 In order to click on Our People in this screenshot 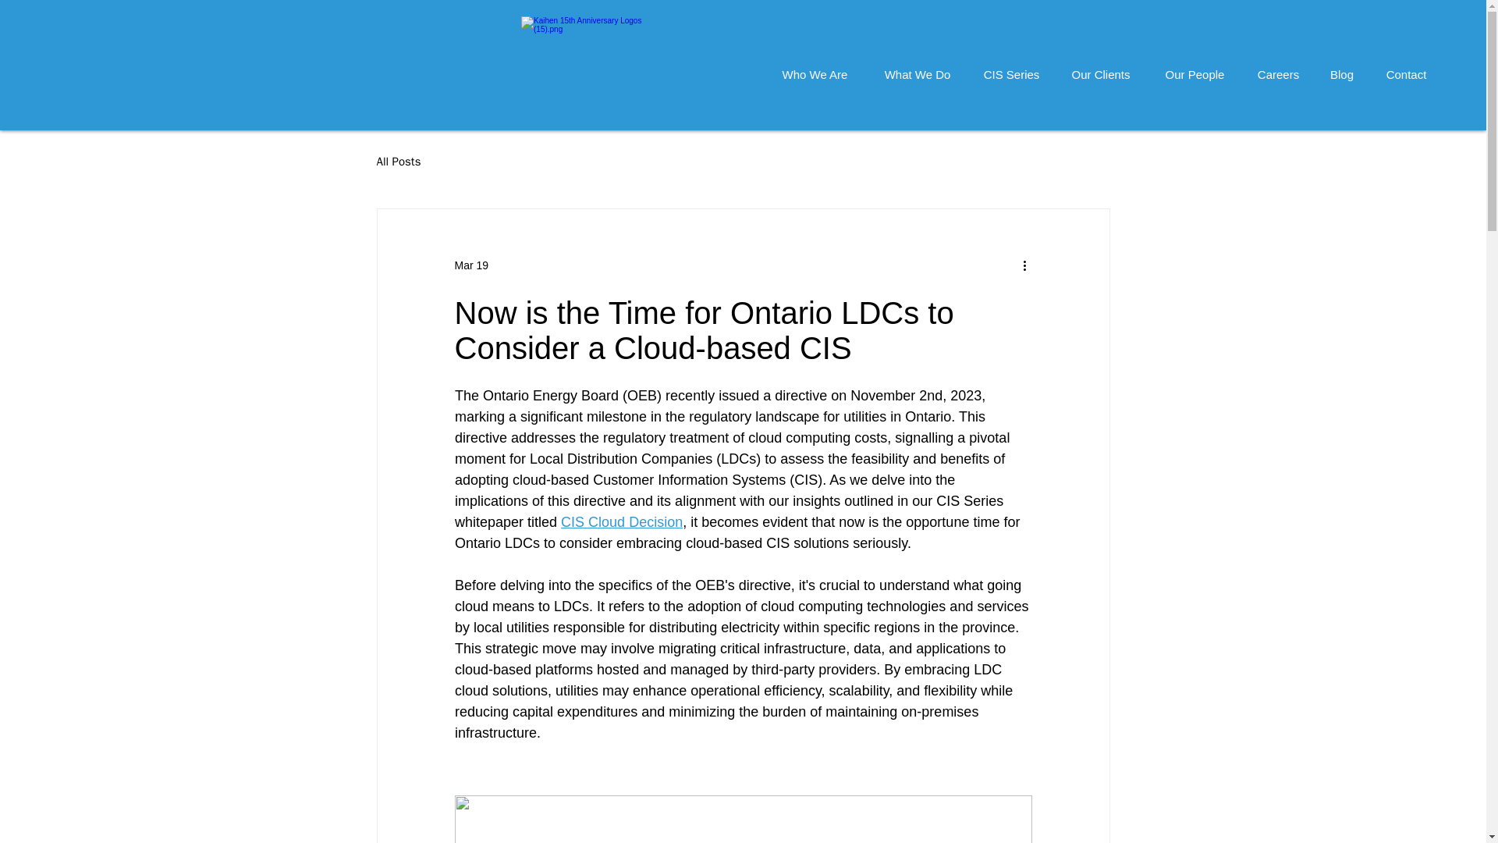, I will do `click(1194, 67)`.